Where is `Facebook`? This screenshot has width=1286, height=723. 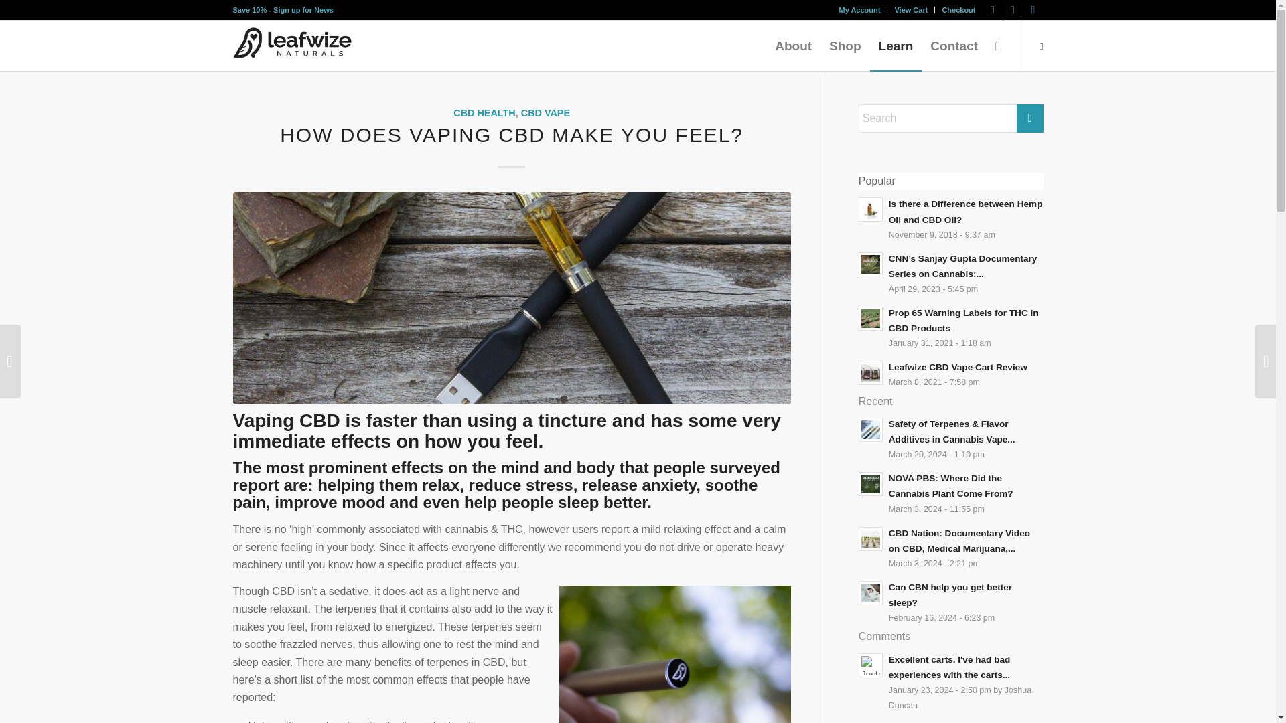 Facebook is located at coordinates (1013, 10).